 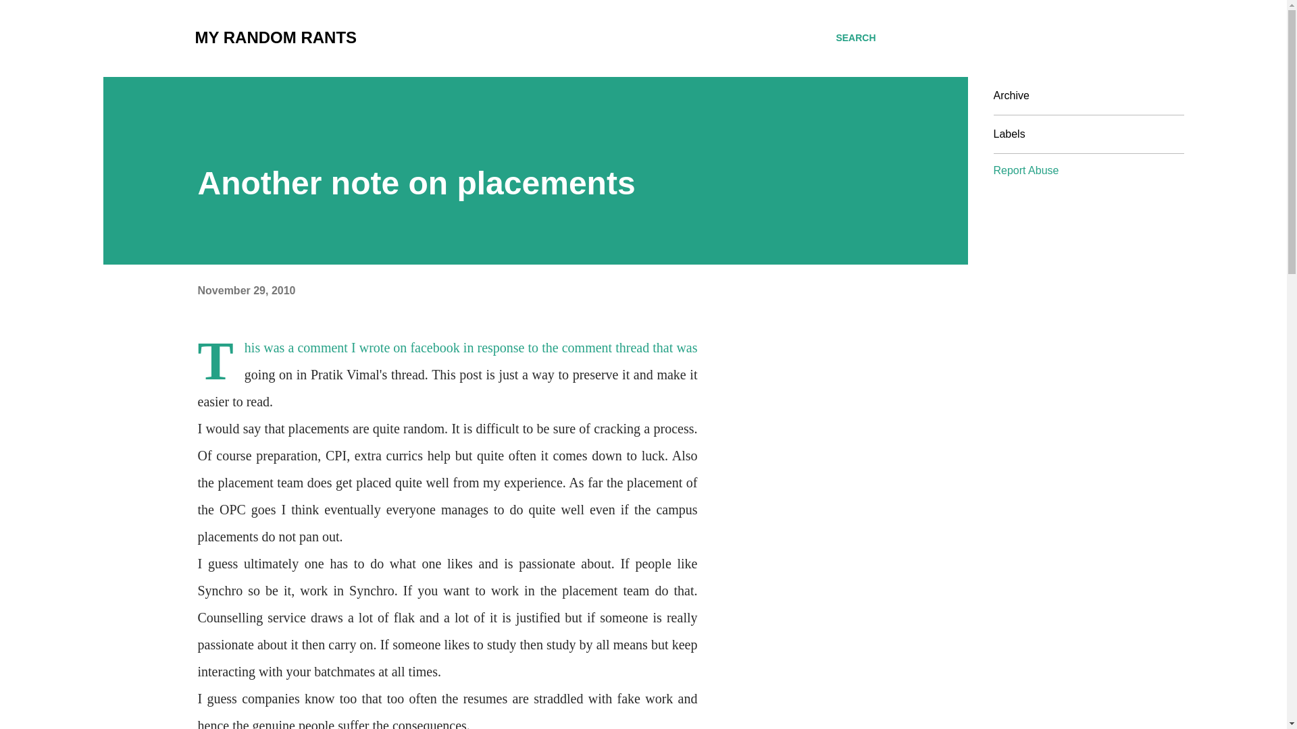 I want to click on permanent link, so click(x=246, y=290).